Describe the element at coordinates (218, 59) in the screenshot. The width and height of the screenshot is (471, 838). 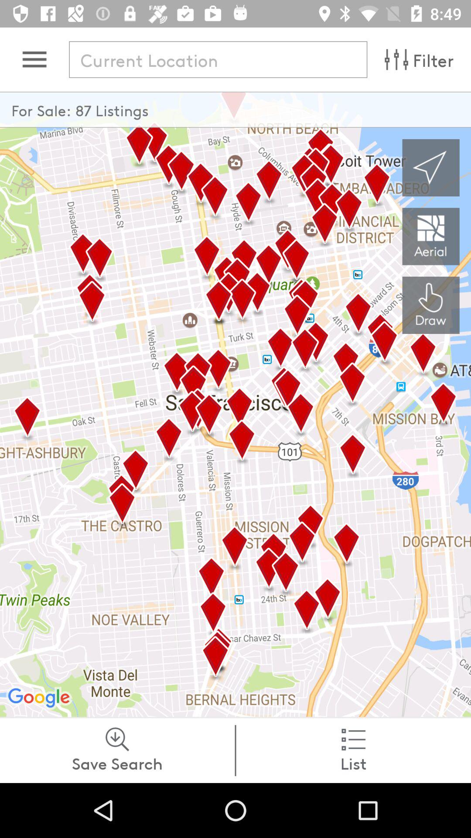
I see `find location` at that location.